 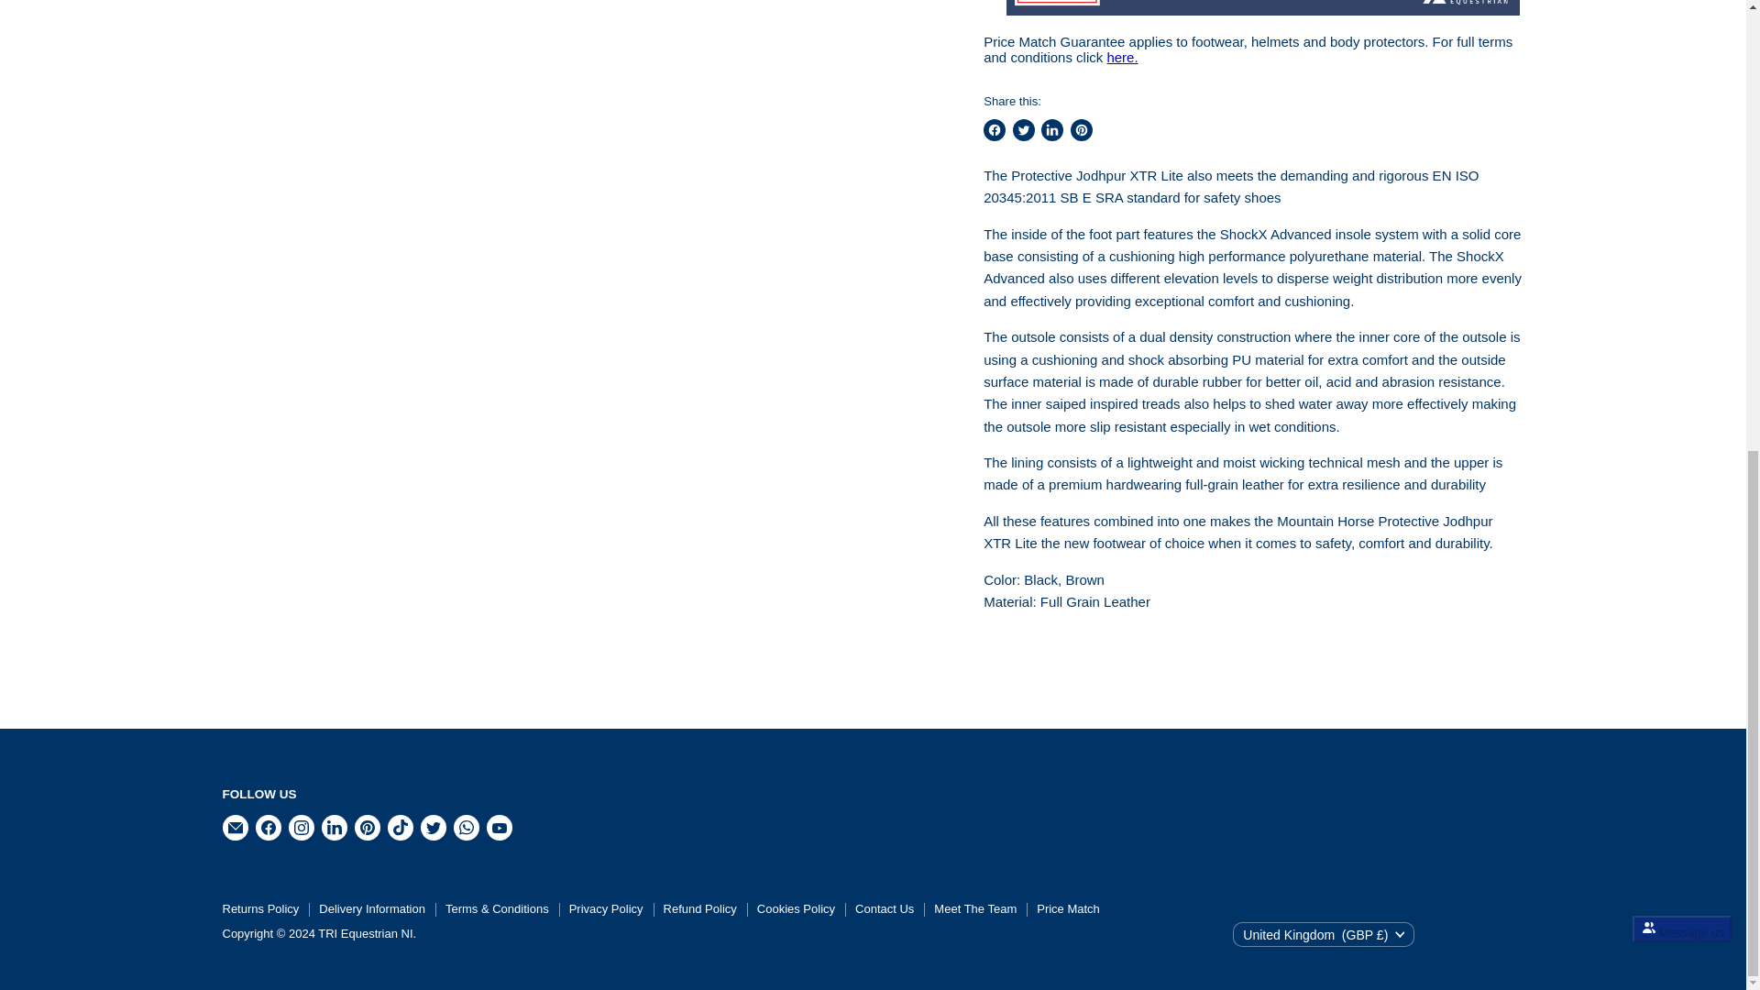 I want to click on LinkedIn, so click(x=334, y=827).